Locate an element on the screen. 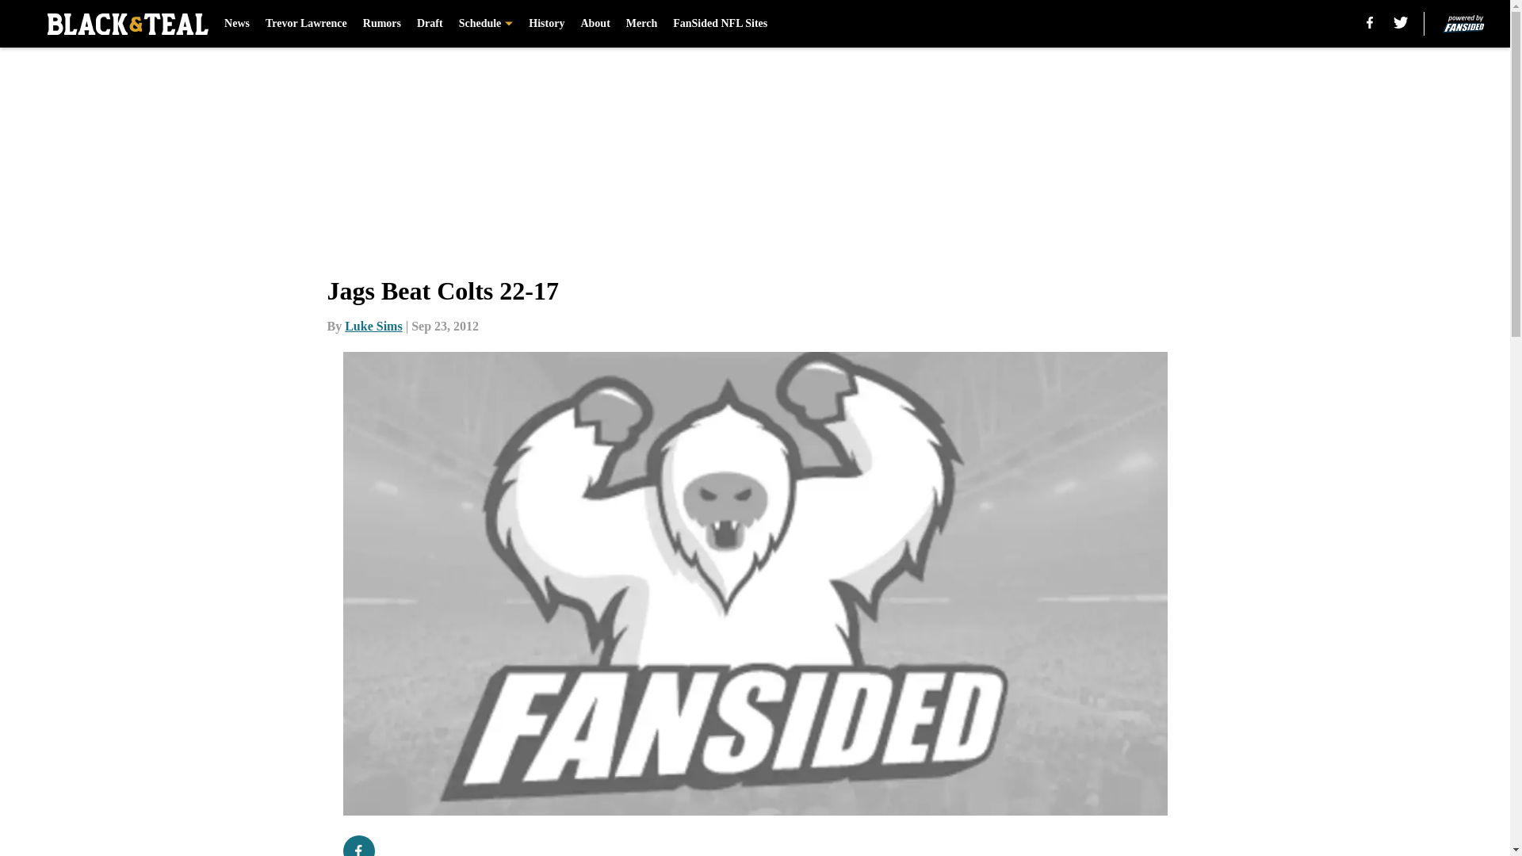 The width and height of the screenshot is (1522, 856). Draft is located at coordinates (430, 24).